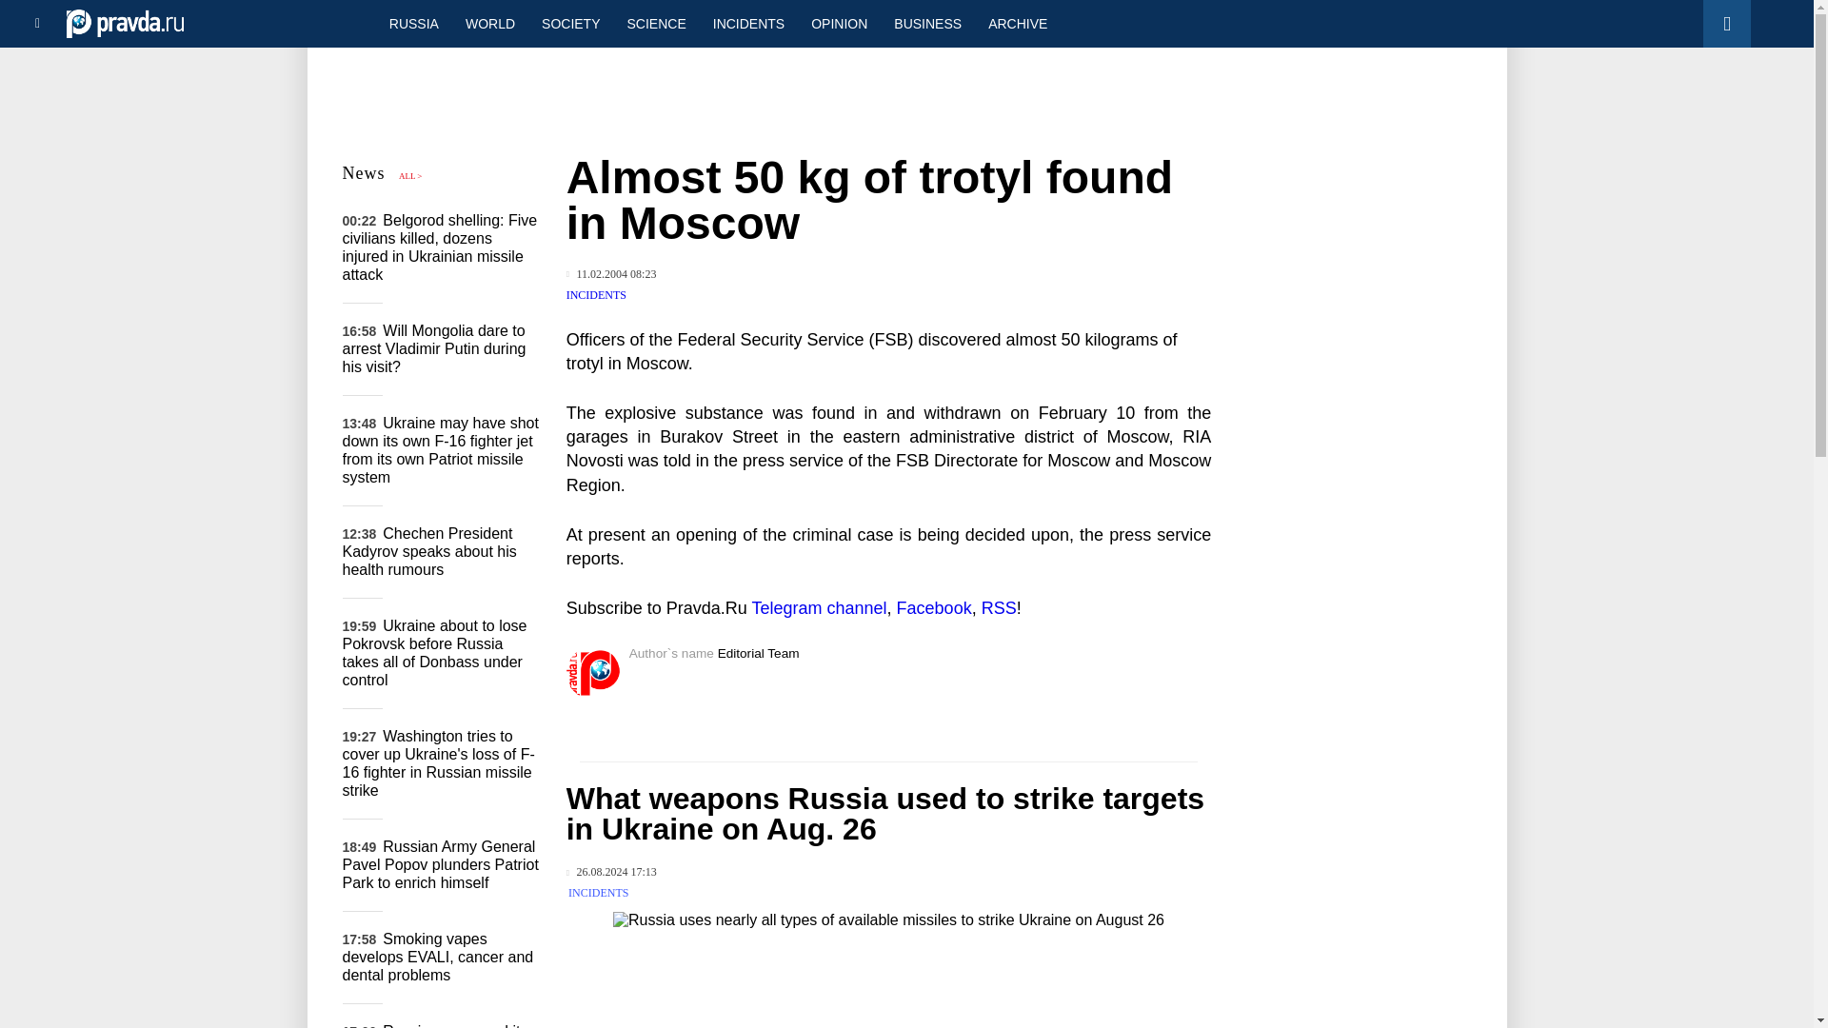 The image size is (1828, 1028). What do you see at coordinates (364, 173) in the screenshot?
I see `News` at bounding box center [364, 173].